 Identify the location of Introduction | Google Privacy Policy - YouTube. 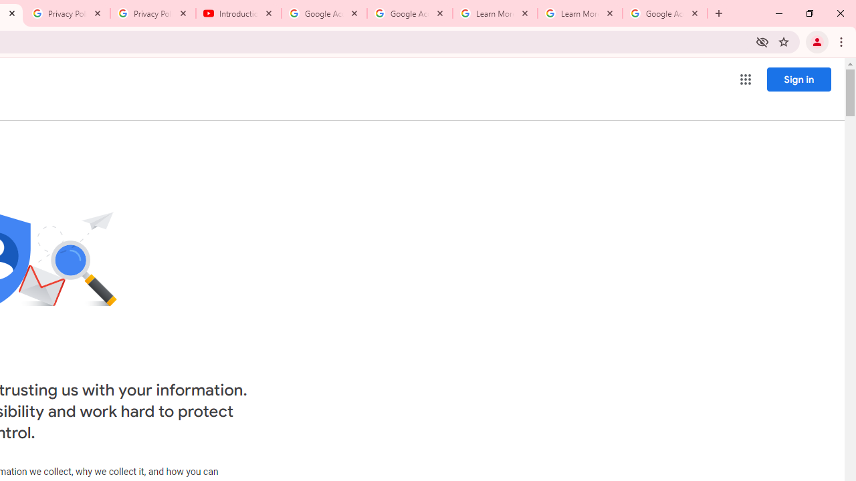
(239, 13).